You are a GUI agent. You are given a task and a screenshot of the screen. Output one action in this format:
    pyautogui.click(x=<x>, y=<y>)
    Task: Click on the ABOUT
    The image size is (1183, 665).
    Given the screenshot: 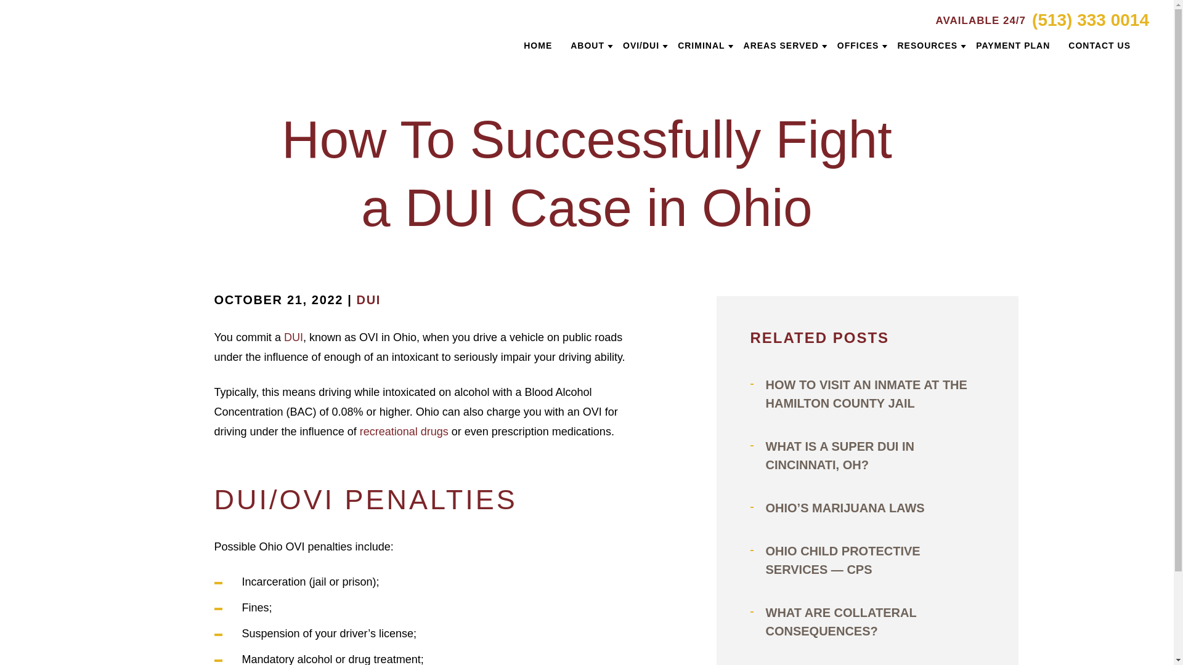 What is the action you would take?
    pyautogui.click(x=587, y=46)
    